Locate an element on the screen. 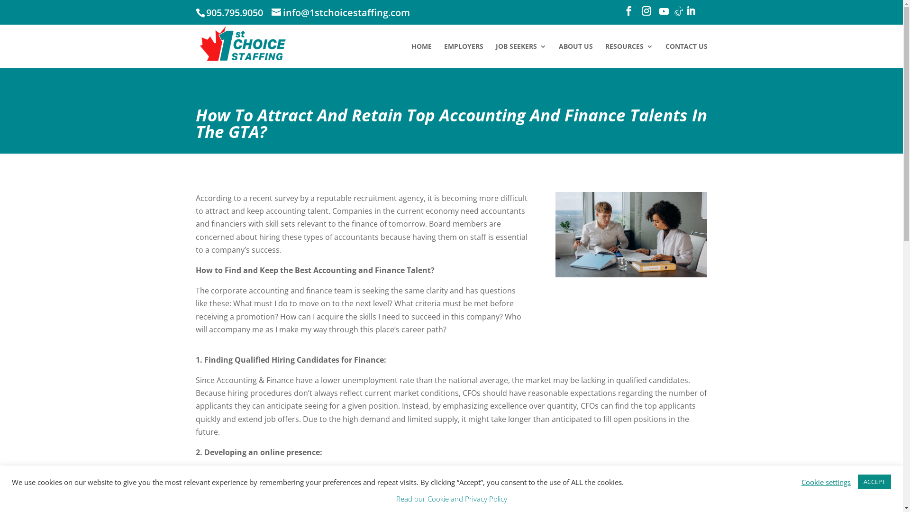  HOME is located at coordinates (422, 56).